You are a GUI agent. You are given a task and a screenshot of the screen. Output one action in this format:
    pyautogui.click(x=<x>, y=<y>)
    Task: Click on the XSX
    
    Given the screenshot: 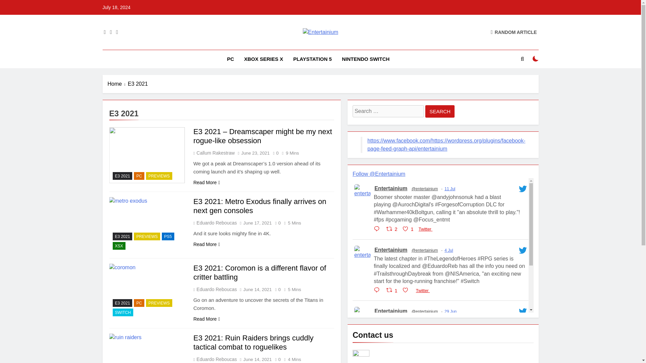 What is the action you would take?
    pyautogui.click(x=119, y=246)
    